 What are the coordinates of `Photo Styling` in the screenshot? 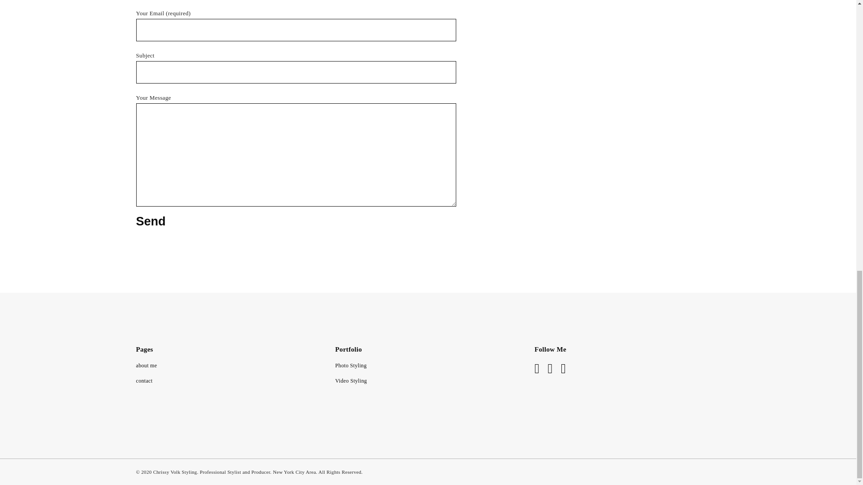 It's located at (351, 365).